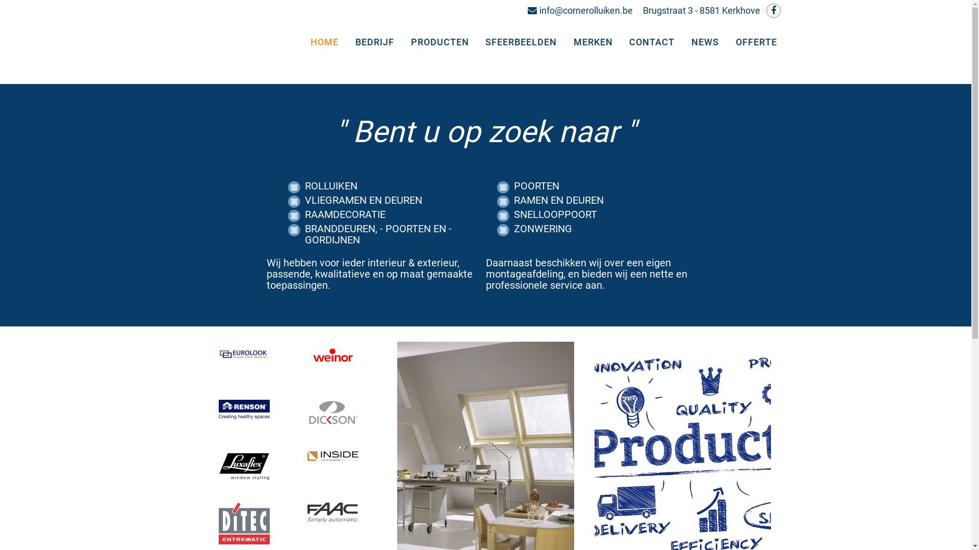 The image size is (979, 550). What do you see at coordinates (758, 42) in the screenshot?
I see `OFFERTE` at bounding box center [758, 42].